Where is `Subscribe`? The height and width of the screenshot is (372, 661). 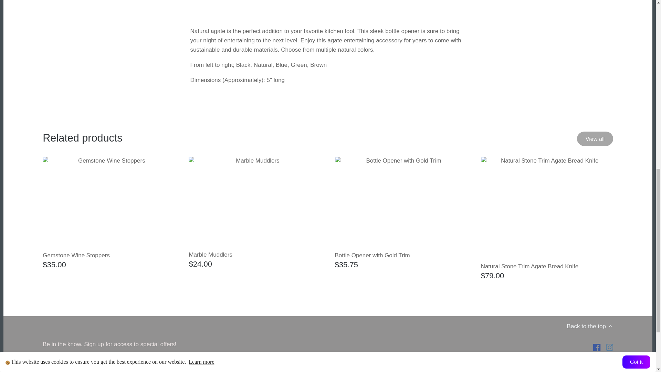
Subscribe is located at coordinates (160, 362).